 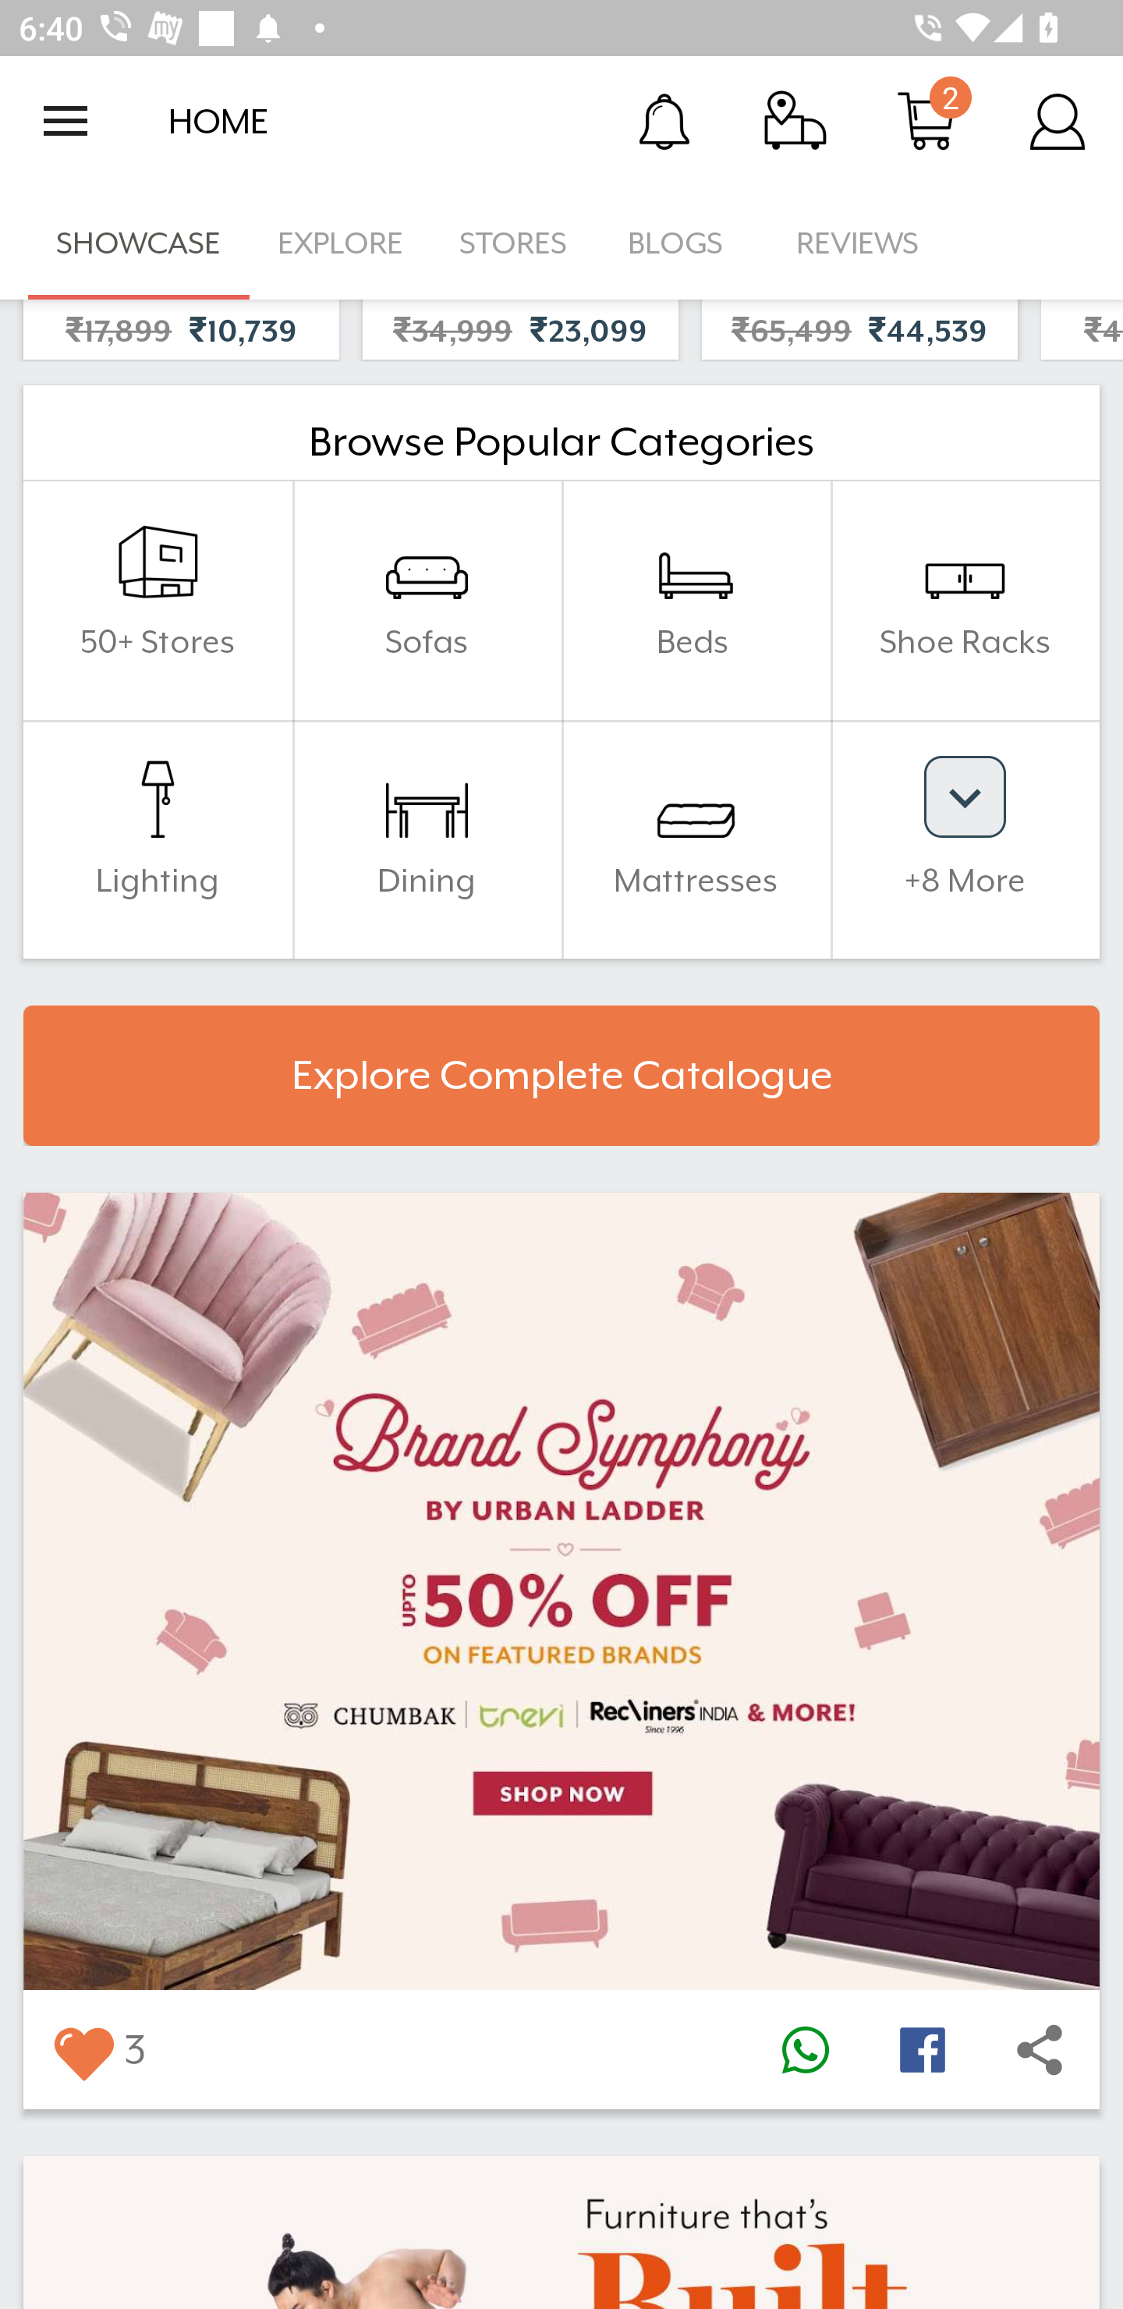 What do you see at coordinates (158, 839) in the screenshot?
I see `Lighting` at bounding box center [158, 839].